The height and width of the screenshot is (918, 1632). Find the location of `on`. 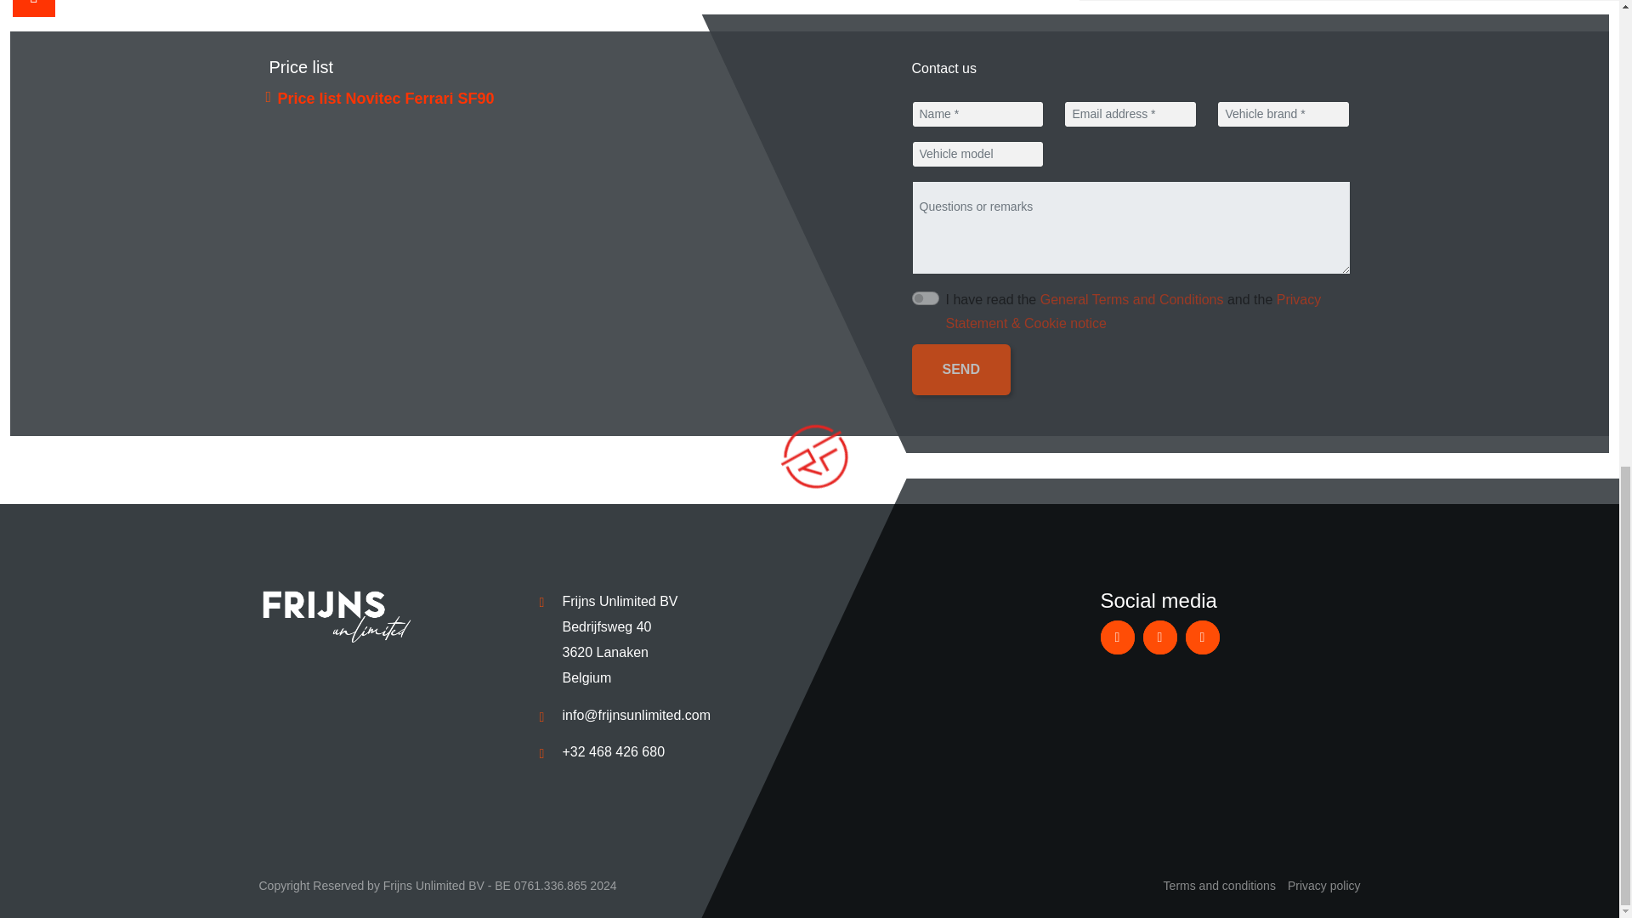

on is located at coordinates (925, 297).